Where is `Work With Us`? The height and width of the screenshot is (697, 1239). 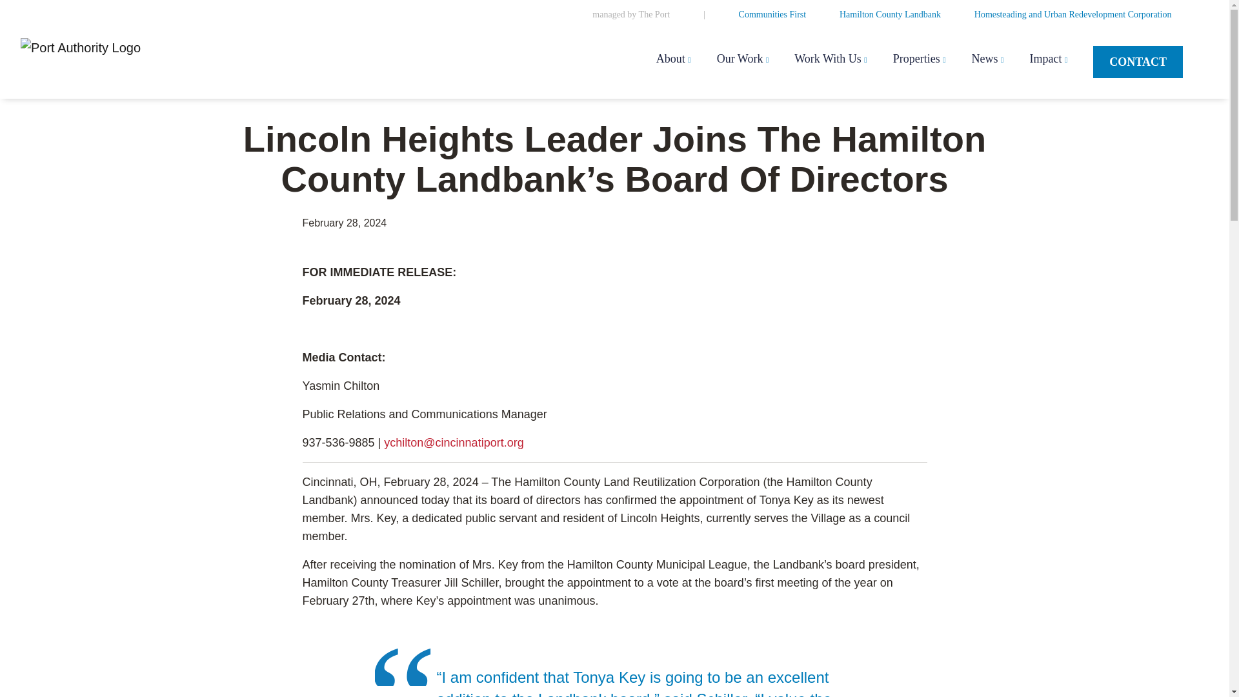 Work With Us is located at coordinates (830, 59).